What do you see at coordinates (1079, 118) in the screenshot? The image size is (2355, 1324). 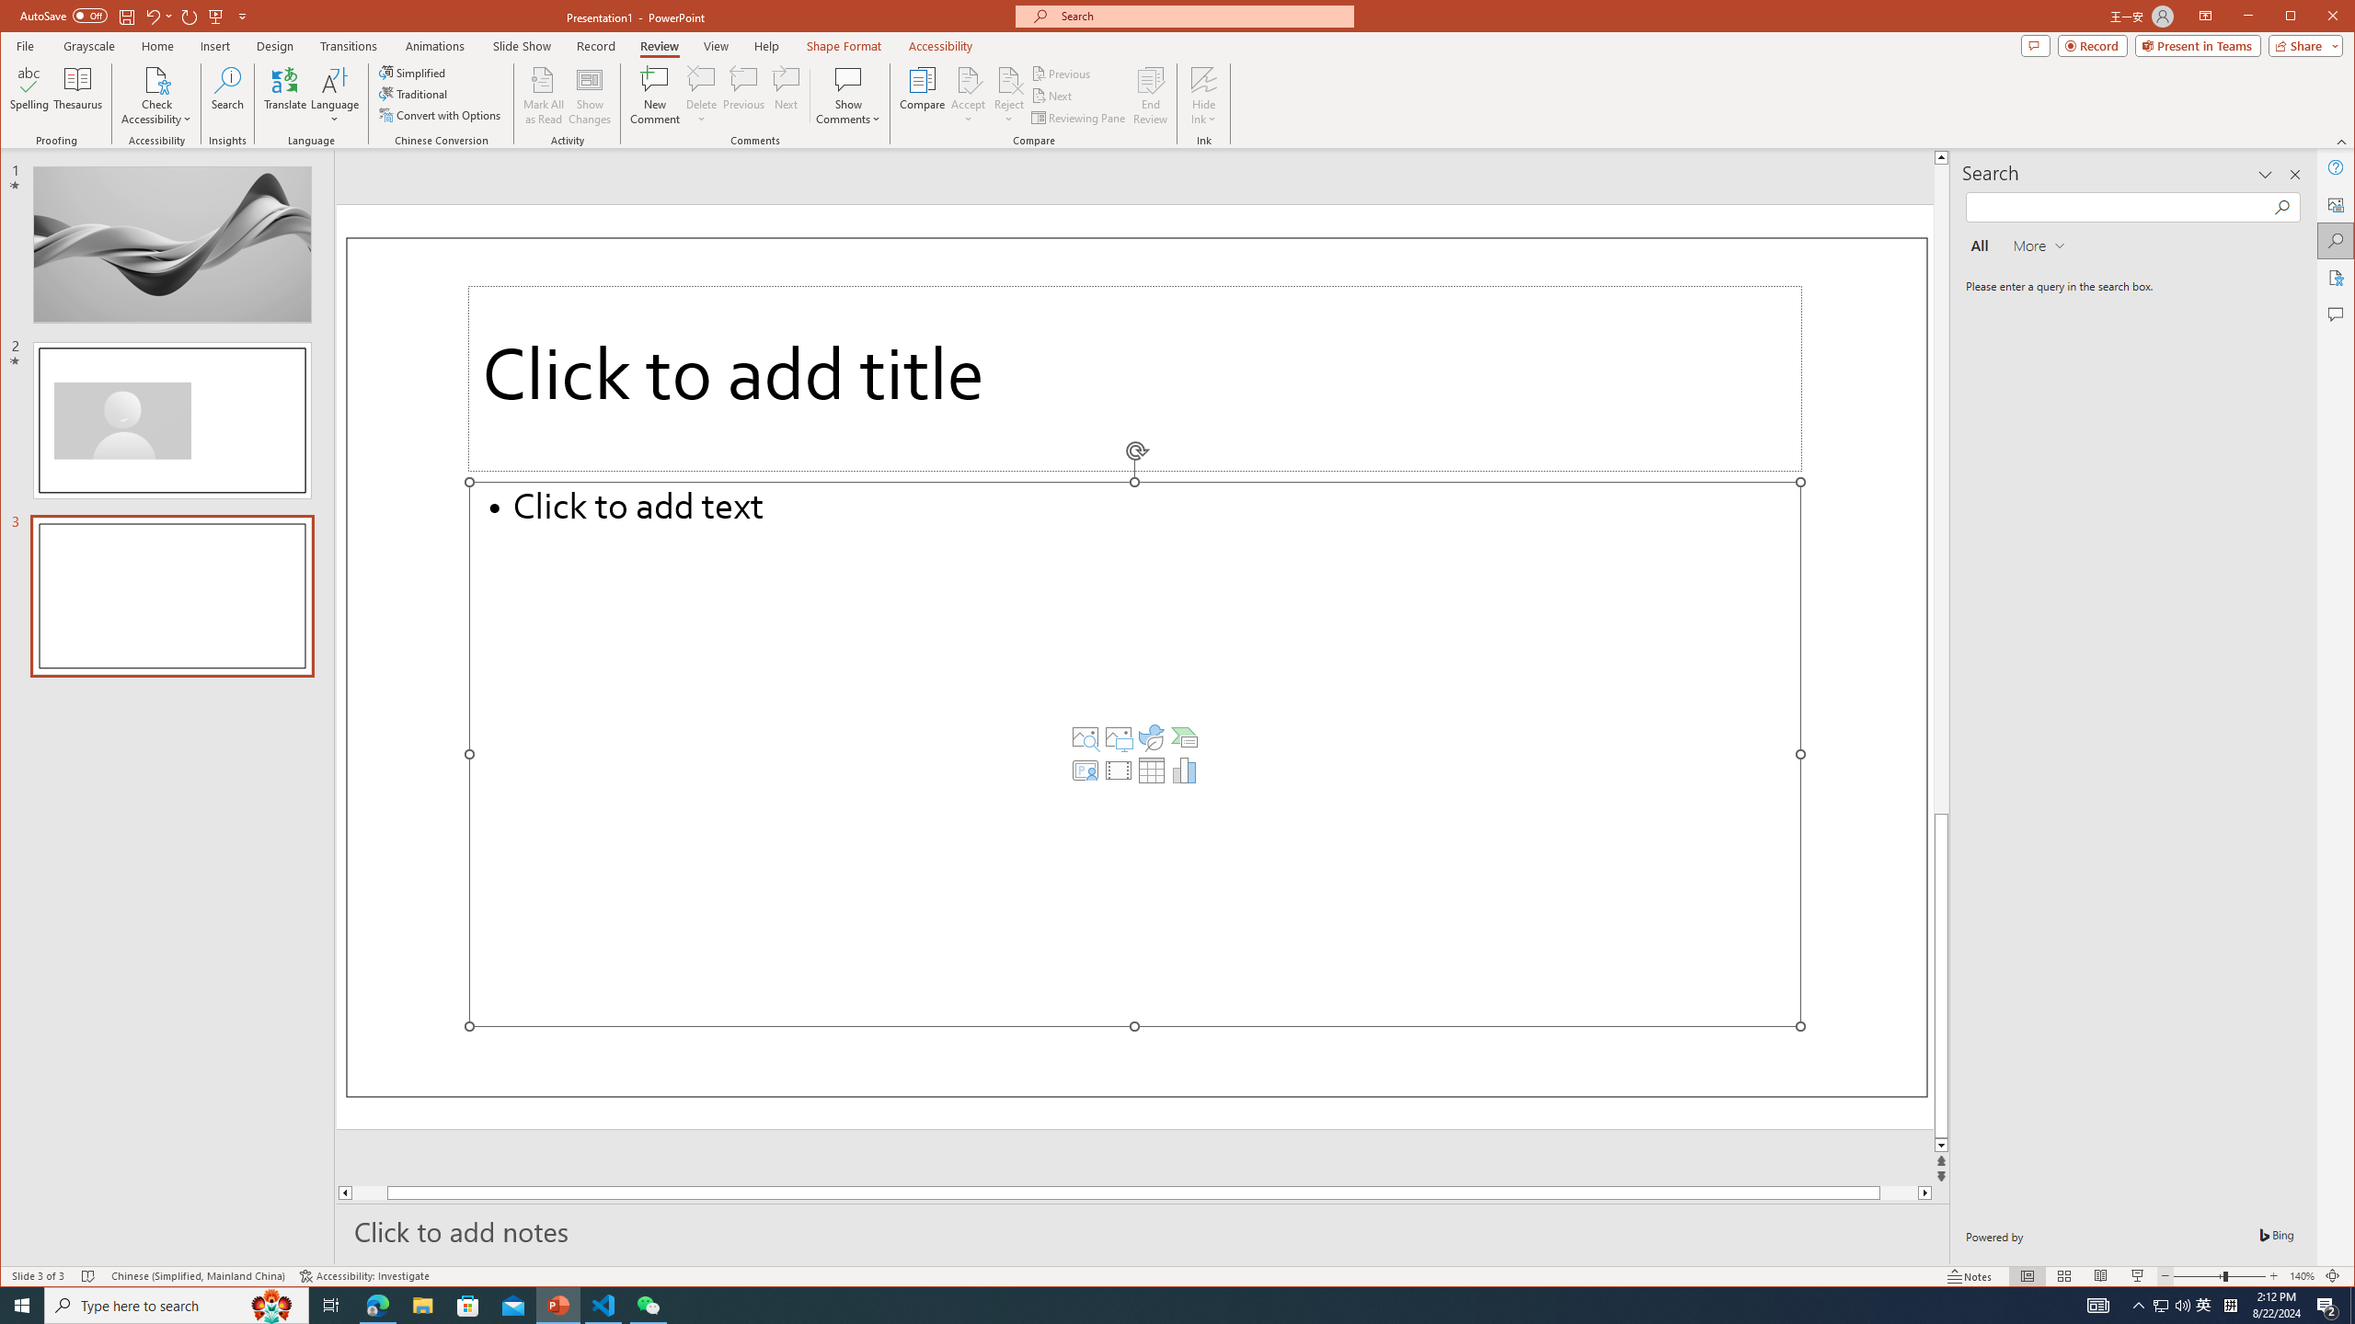 I see `Reviewing Pane` at bounding box center [1079, 118].